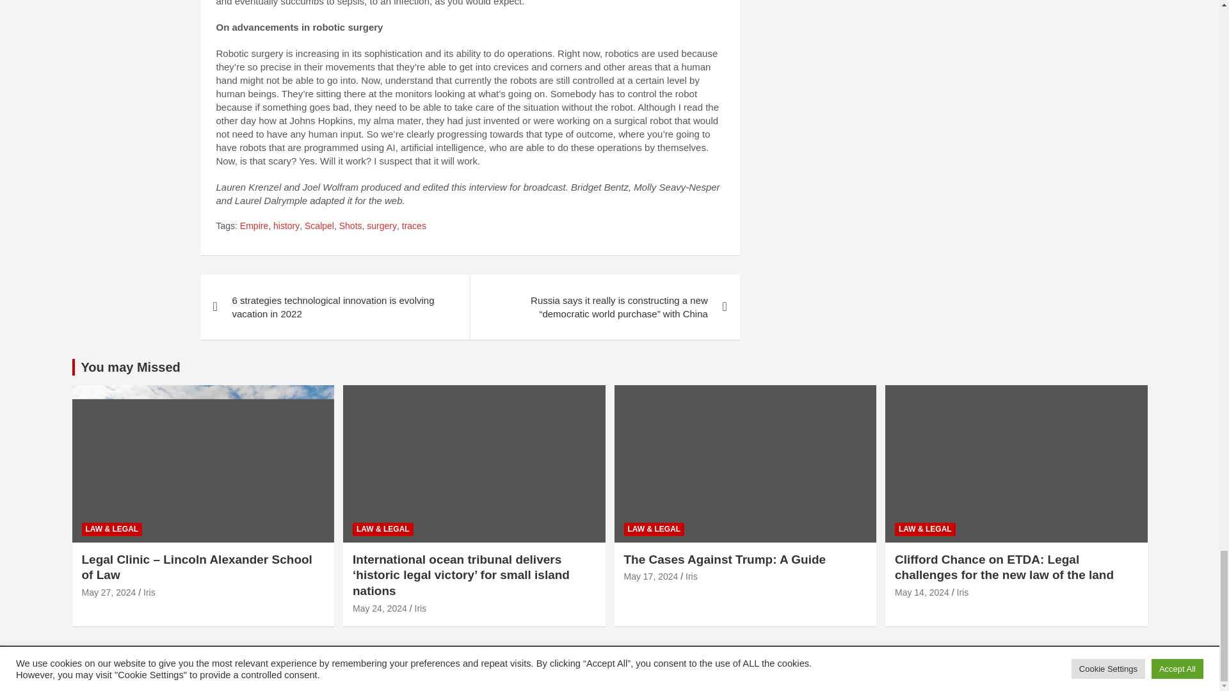 This screenshot has width=1229, height=691. What do you see at coordinates (461, 668) in the screenshot?
I see `WordPress` at bounding box center [461, 668].